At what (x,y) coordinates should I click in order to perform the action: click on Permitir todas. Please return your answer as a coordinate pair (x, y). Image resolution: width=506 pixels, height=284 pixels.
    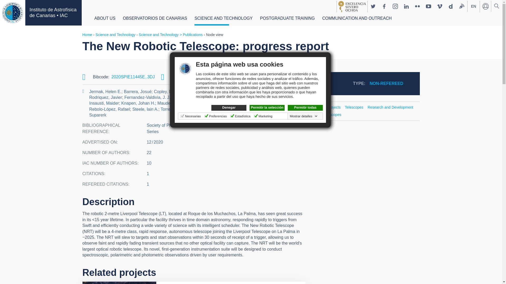
    Looking at the image, I should click on (305, 108).